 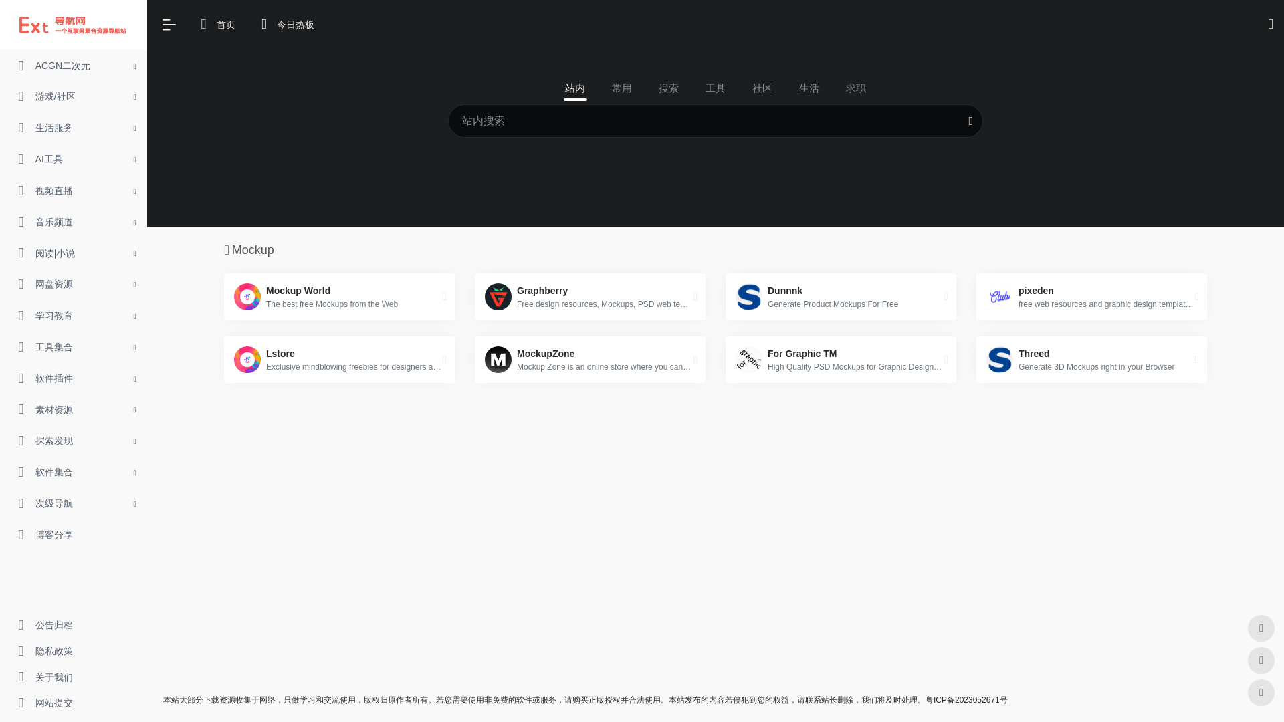 What do you see at coordinates (590, 360) in the screenshot?
I see `MockupZone` at bounding box center [590, 360].